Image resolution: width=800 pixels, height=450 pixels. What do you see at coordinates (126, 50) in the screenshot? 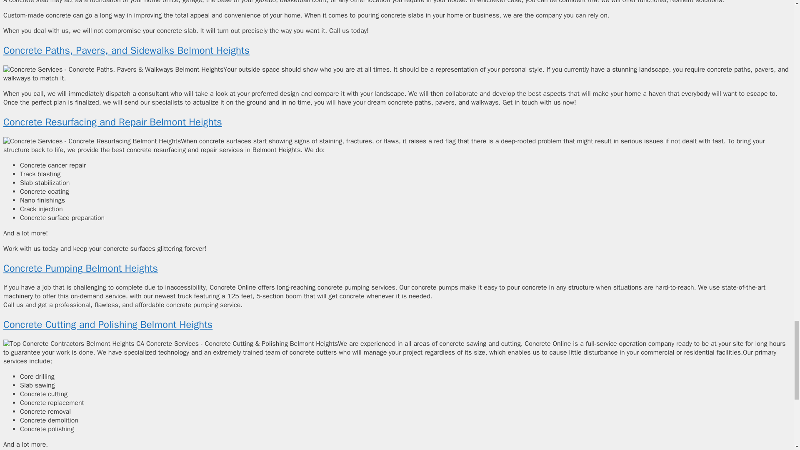
I see `Concrete Paths, Pavers, and Sidewalks Belmont Heights` at bounding box center [126, 50].